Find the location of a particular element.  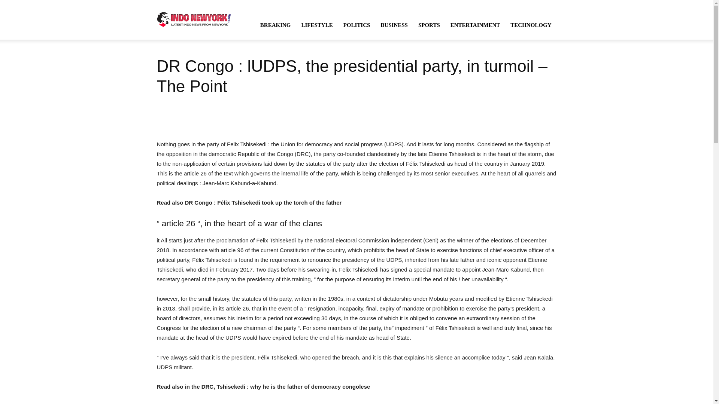

BREAKING is located at coordinates (276, 25).